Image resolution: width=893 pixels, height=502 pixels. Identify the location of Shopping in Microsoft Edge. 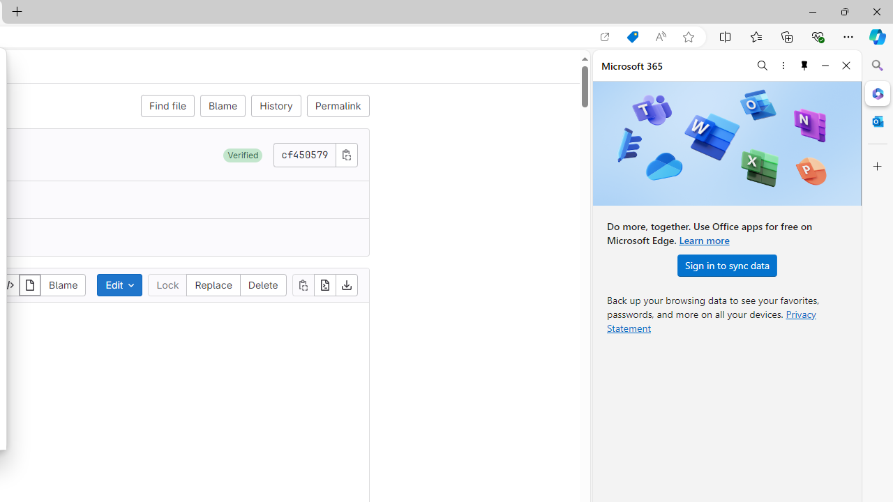
(632, 37).